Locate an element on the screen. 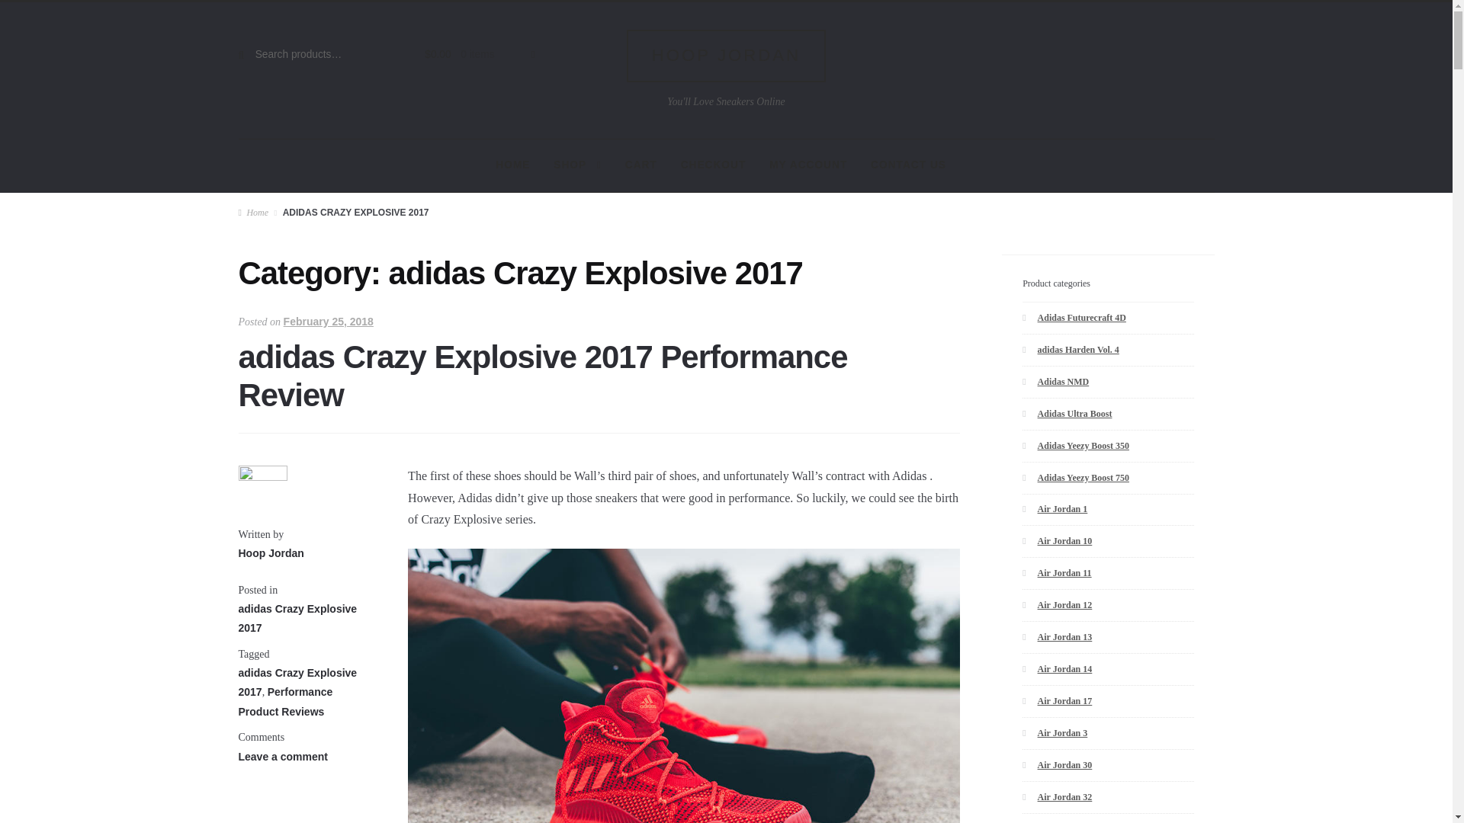  Hoop Jordan is located at coordinates (270, 553).